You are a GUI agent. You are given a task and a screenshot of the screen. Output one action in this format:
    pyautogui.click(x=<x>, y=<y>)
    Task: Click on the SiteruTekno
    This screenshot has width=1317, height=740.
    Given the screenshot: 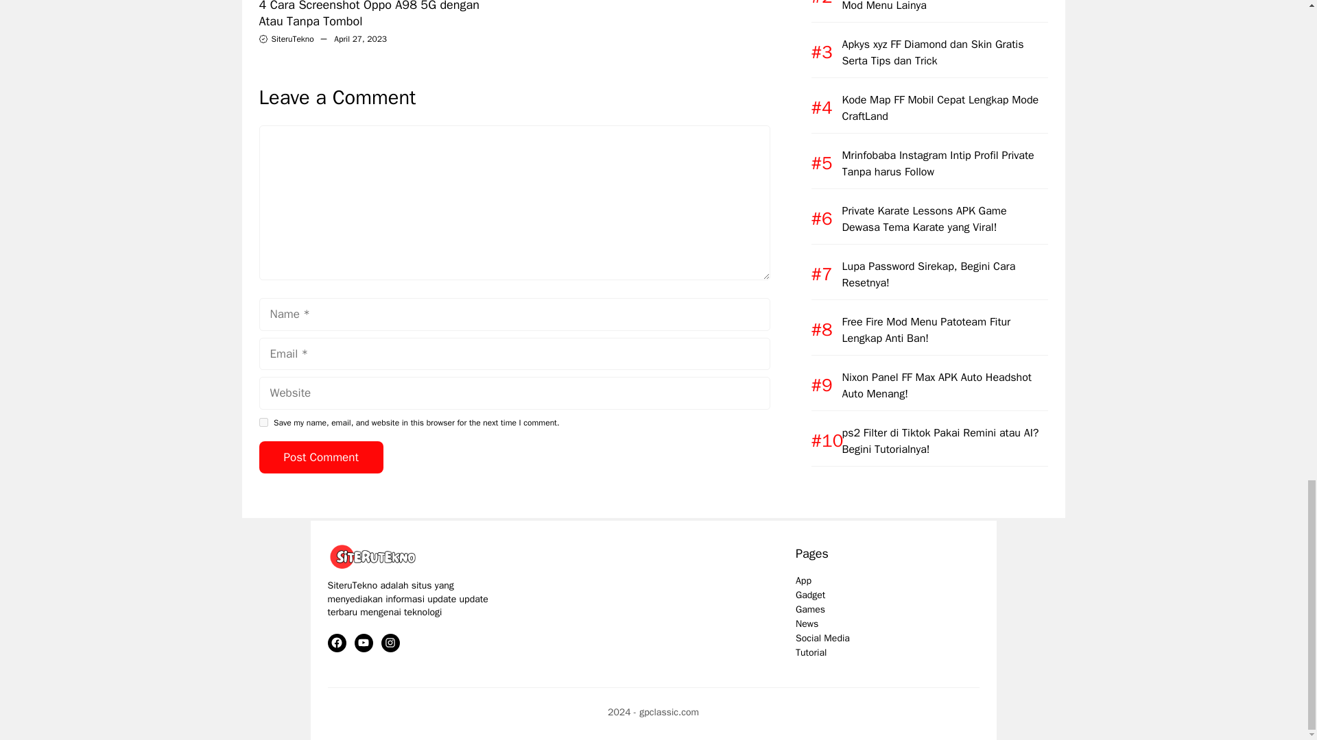 What is the action you would take?
    pyautogui.click(x=292, y=38)
    